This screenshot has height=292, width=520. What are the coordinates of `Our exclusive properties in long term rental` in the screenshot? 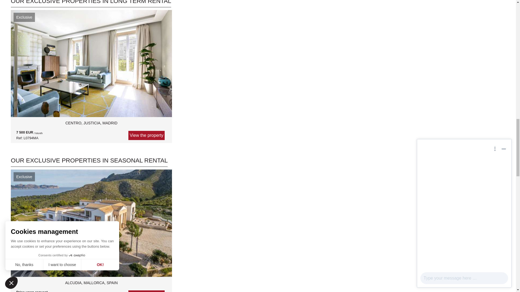 It's located at (91, 4).